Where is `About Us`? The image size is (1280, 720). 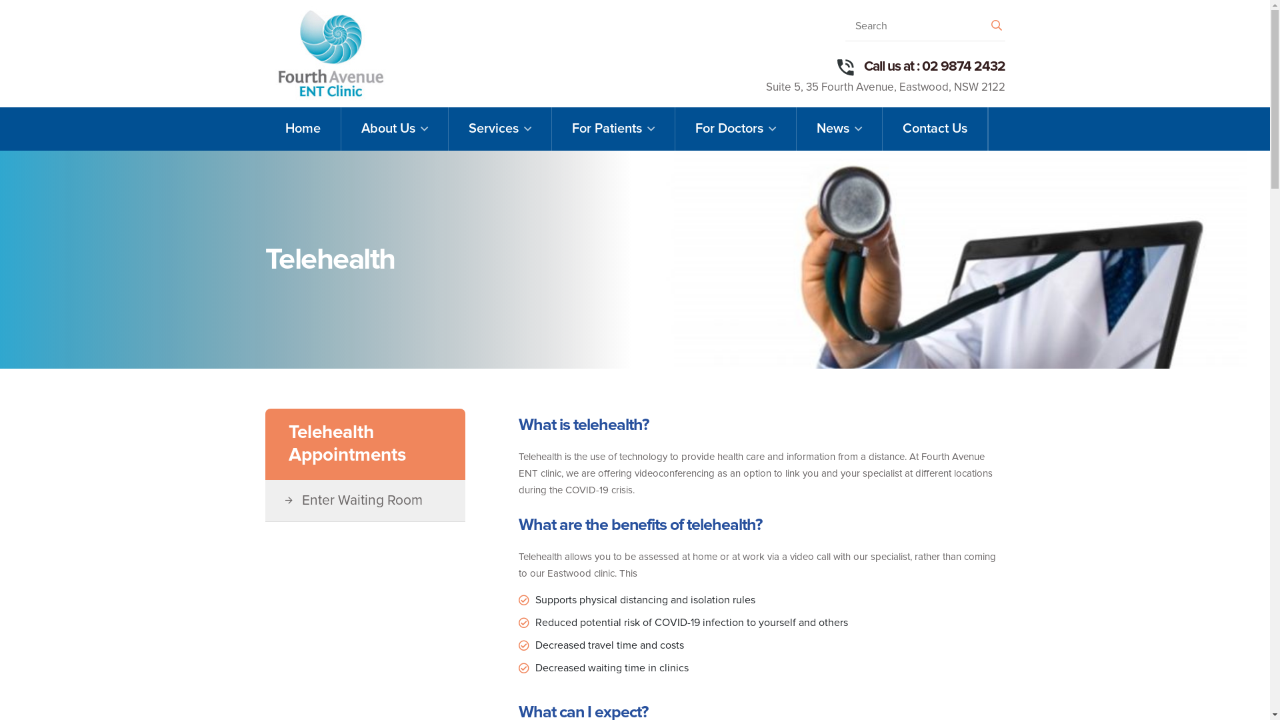 About Us is located at coordinates (395, 129).